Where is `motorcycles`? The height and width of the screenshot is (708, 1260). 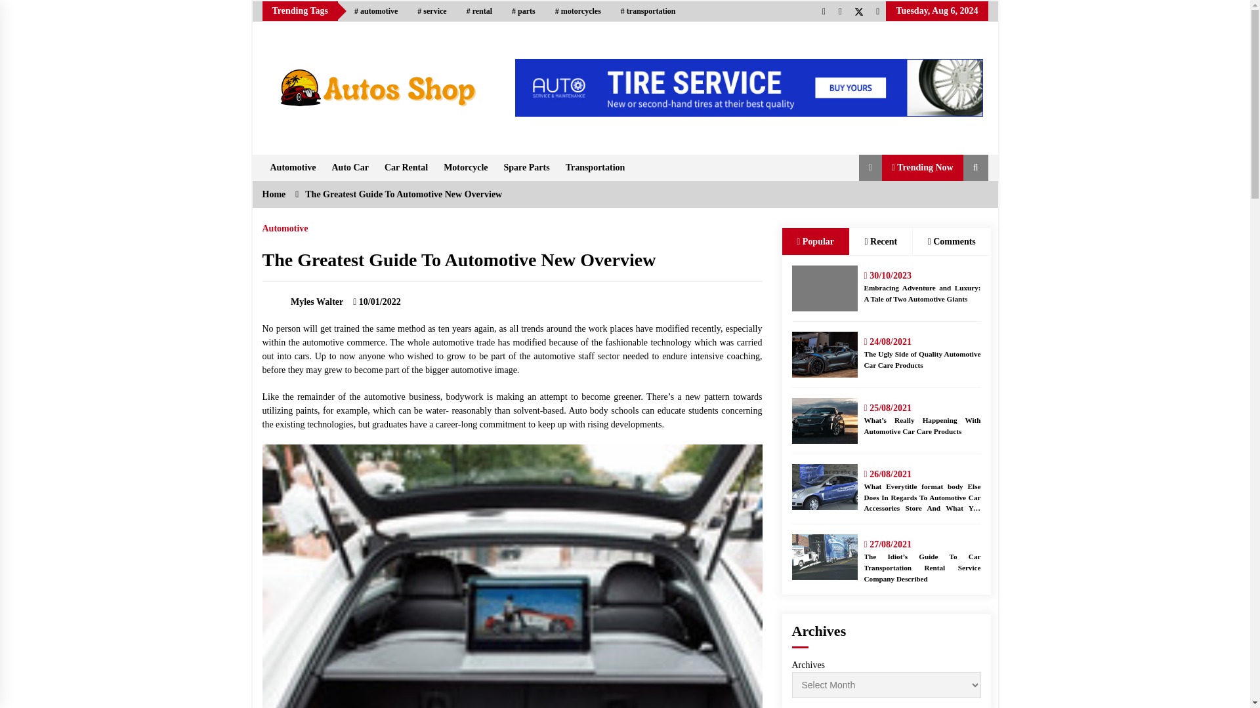 motorcycles is located at coordinates (578, 11).